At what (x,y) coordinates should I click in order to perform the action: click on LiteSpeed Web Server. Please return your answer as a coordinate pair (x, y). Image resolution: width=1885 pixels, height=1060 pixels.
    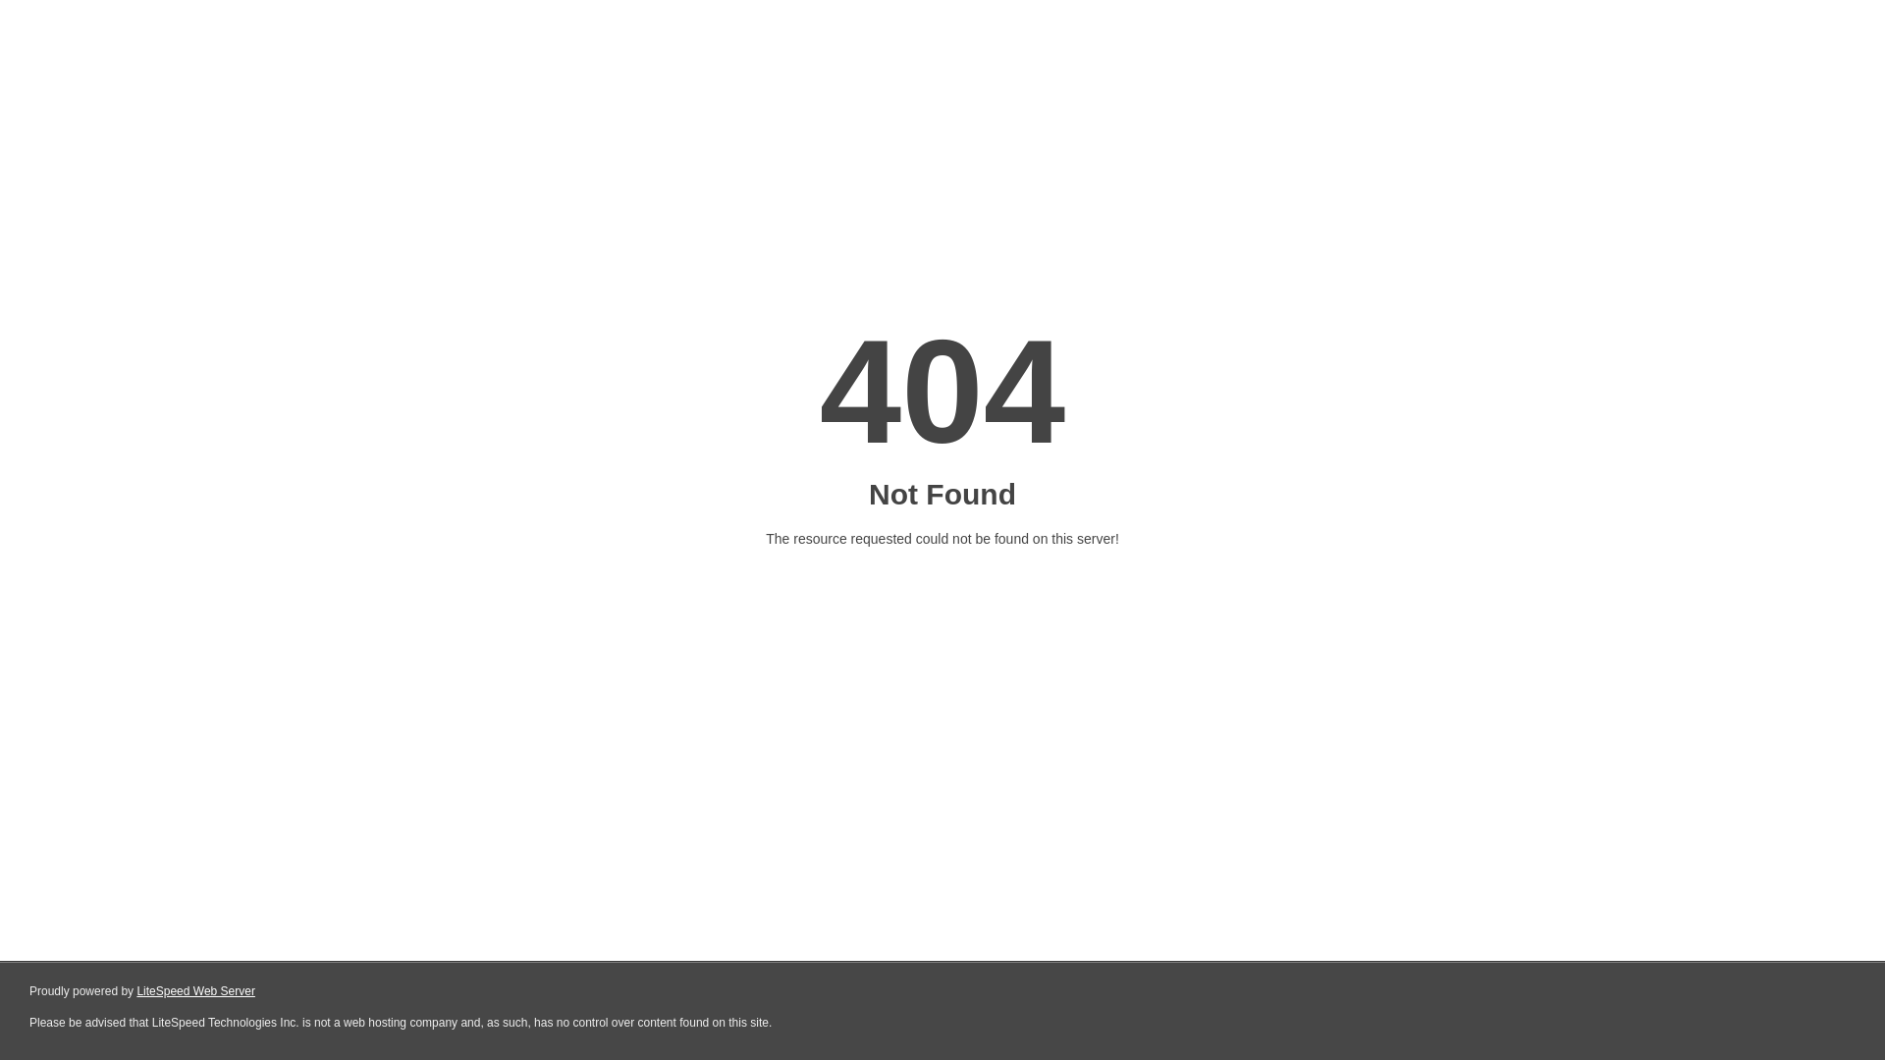
    Looking at the image, I should click on (196, 991).